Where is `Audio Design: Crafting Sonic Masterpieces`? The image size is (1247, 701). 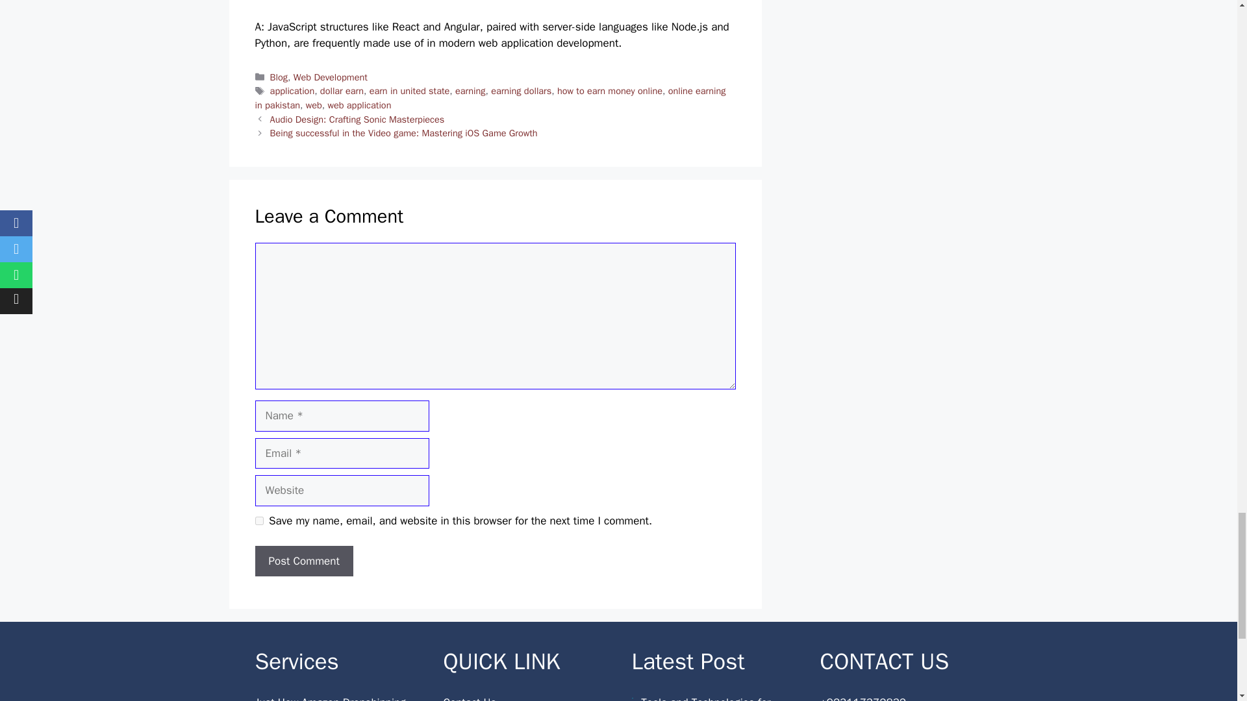
Audio Design: Crafting Sonic Masterpieces is located at coordinates (357, 119).